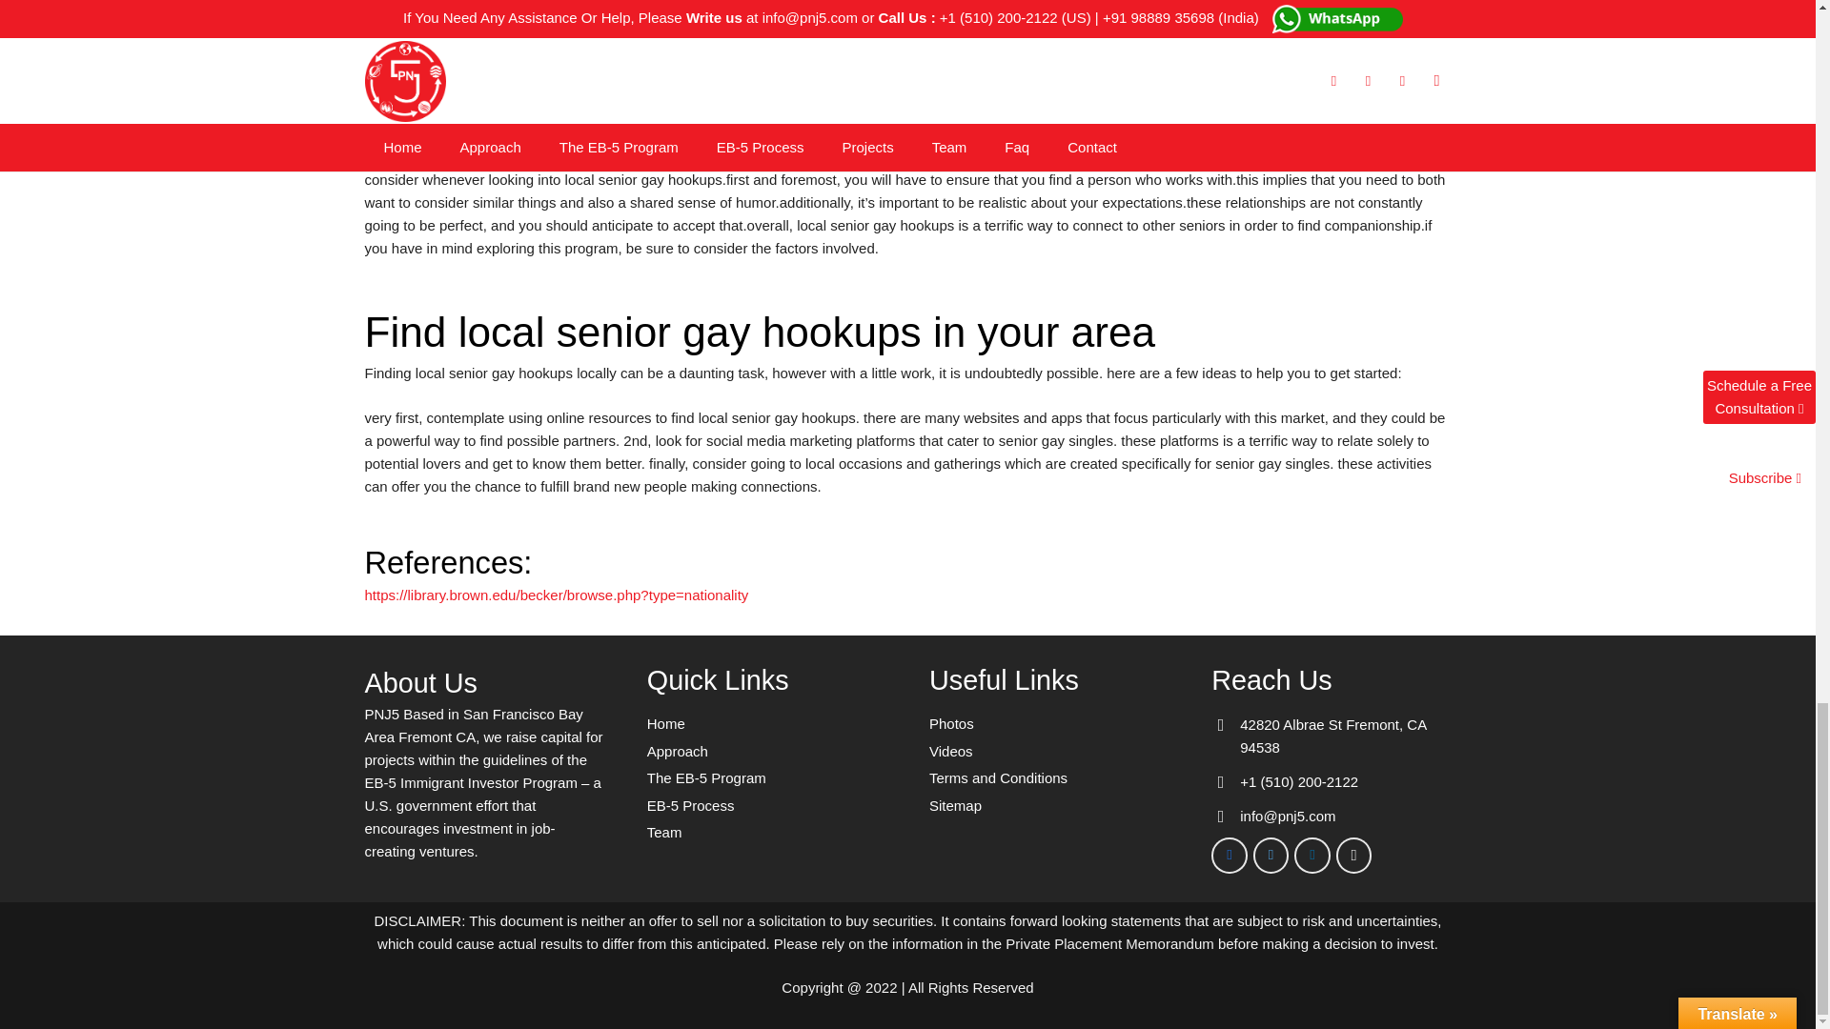 The width and height of the screenshot is (1830, 1029). What do you see at coordinates (1353, 856) in the screenshot?
I see `Instagram` at bounding box center [1353, 856].